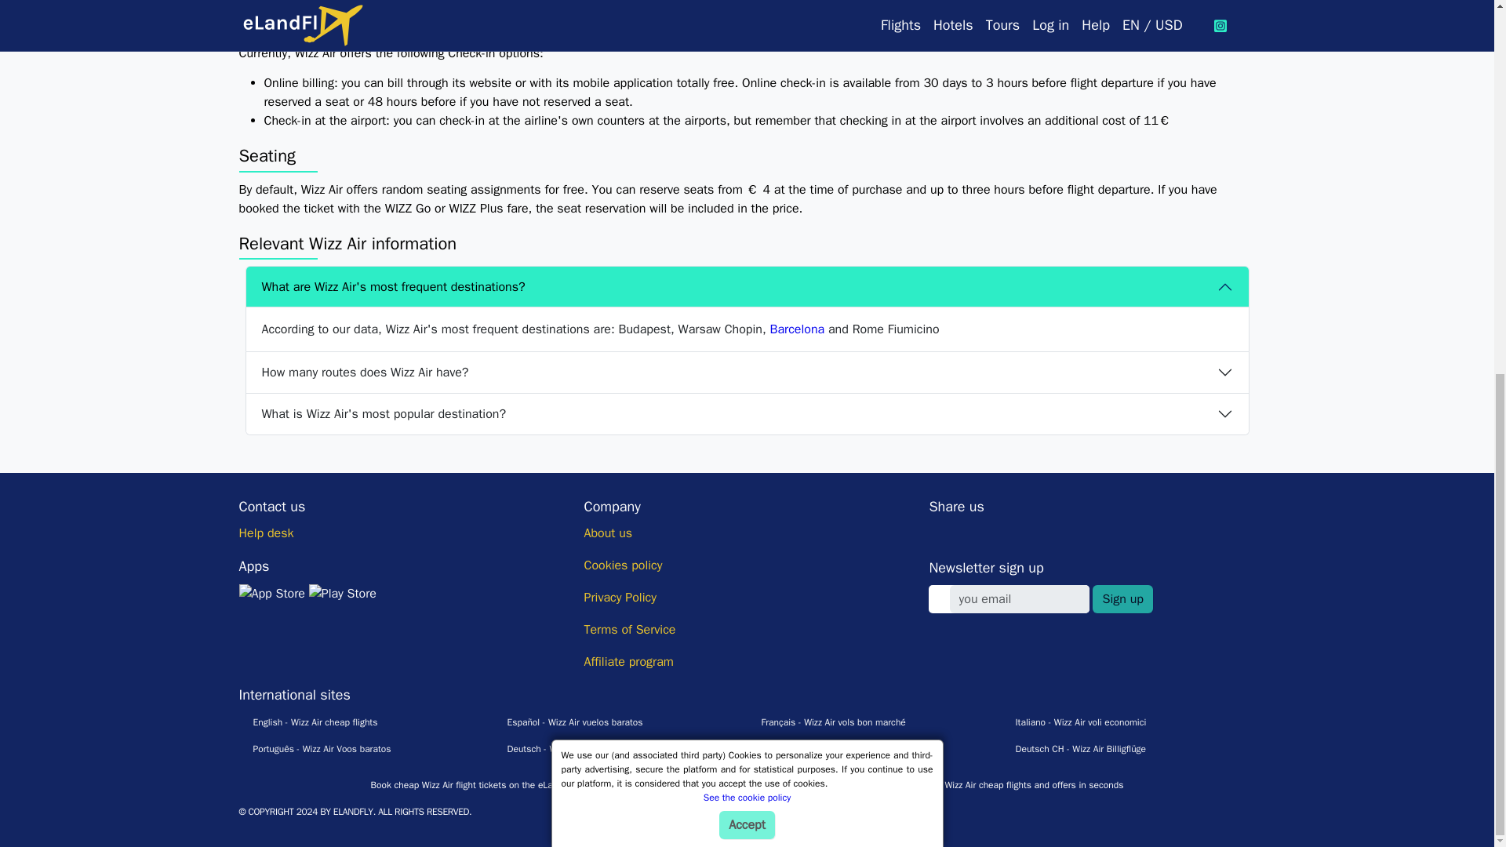  What do you see at coordinates (747, 414) in the screenshot?
I see `What is Wizz Air's most popular destination?` at bounding box center [747, 414].